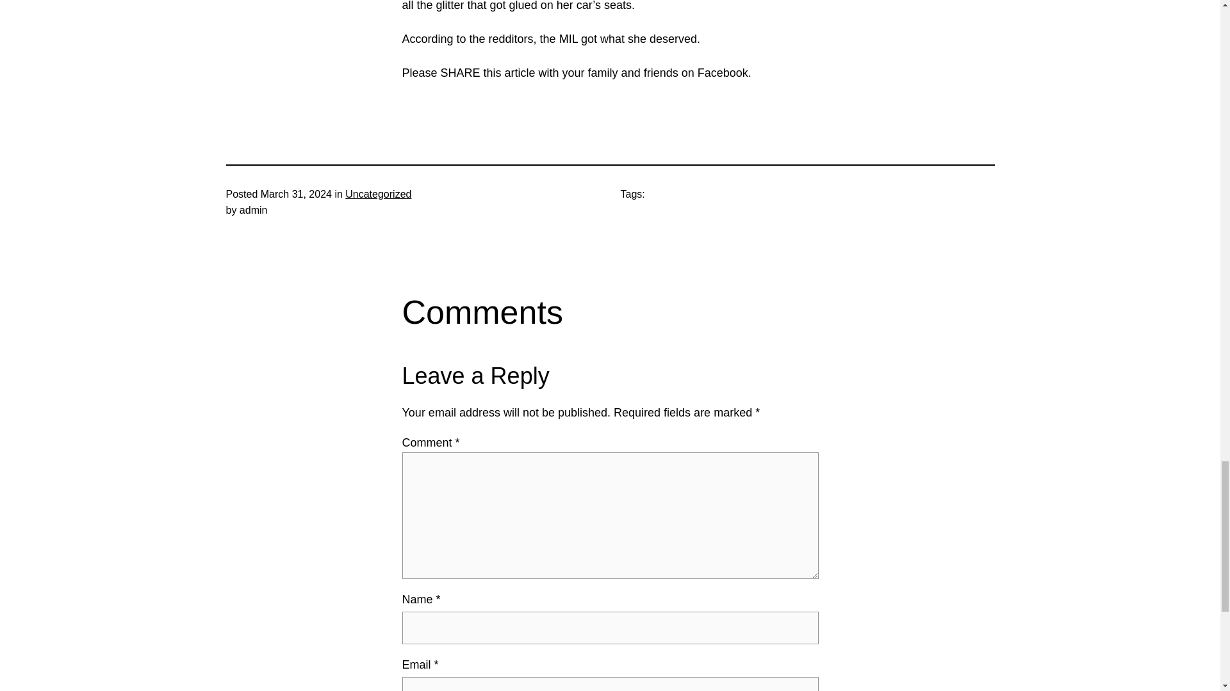 The height and width of the screenshot is (691, 1230). Describe the element at coordinates (378, 194) in the screenshot. I see `Uncategorized` at that location.